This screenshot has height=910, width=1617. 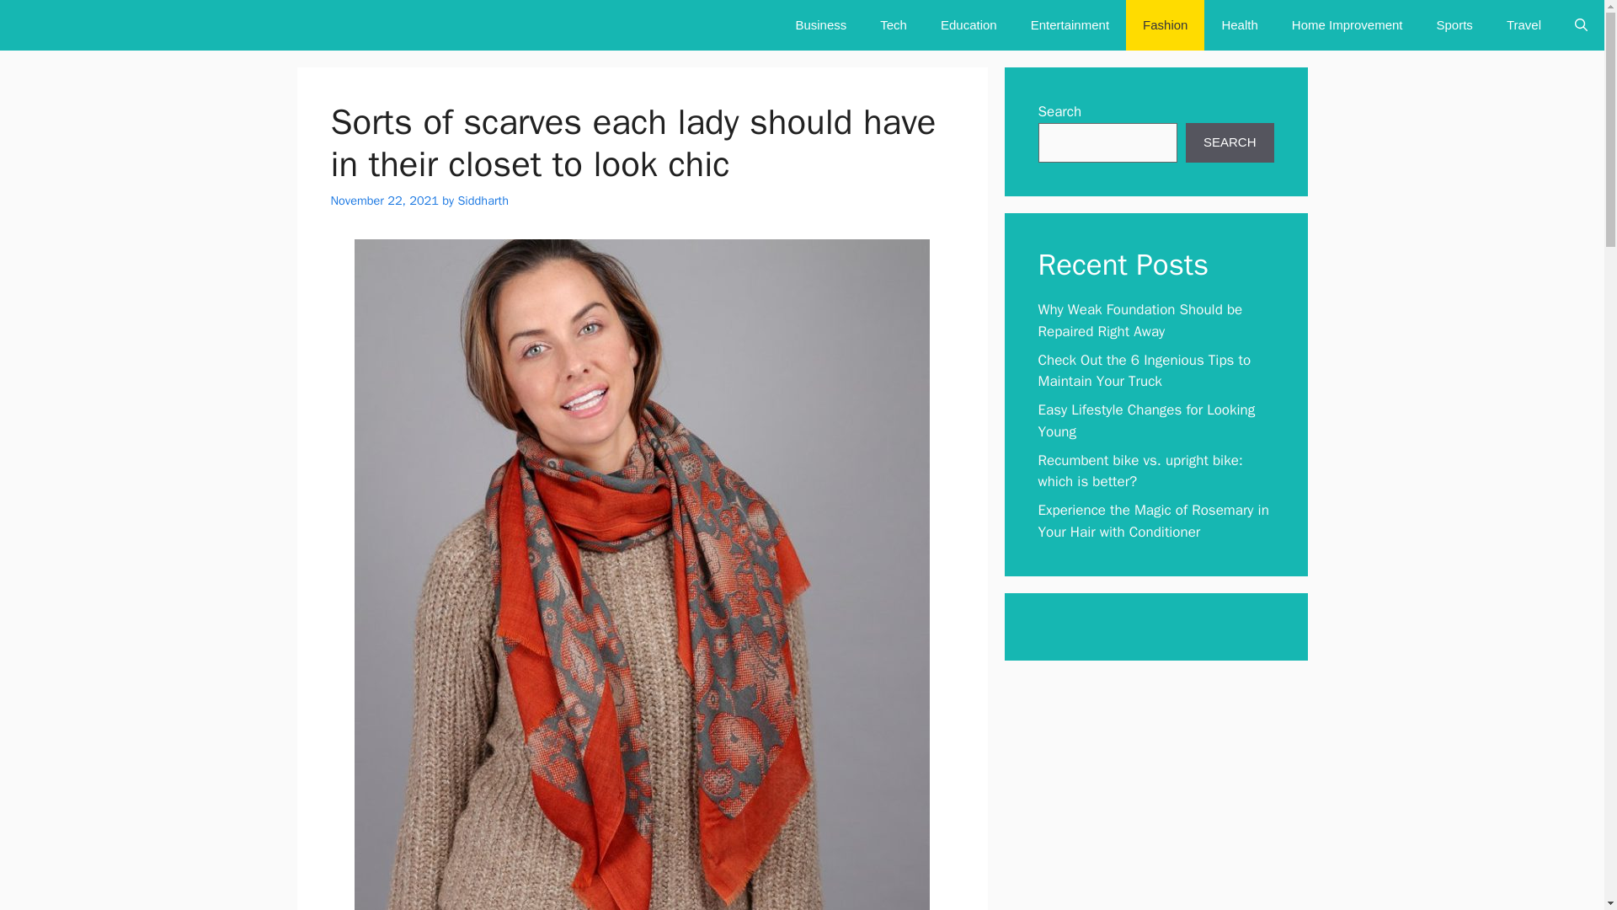 What do you see at coordinates (1139, 471) in the screenshot?
I see `Recumbent bike vs. upright bike: which is better?` at bounding box center [1139, 471].